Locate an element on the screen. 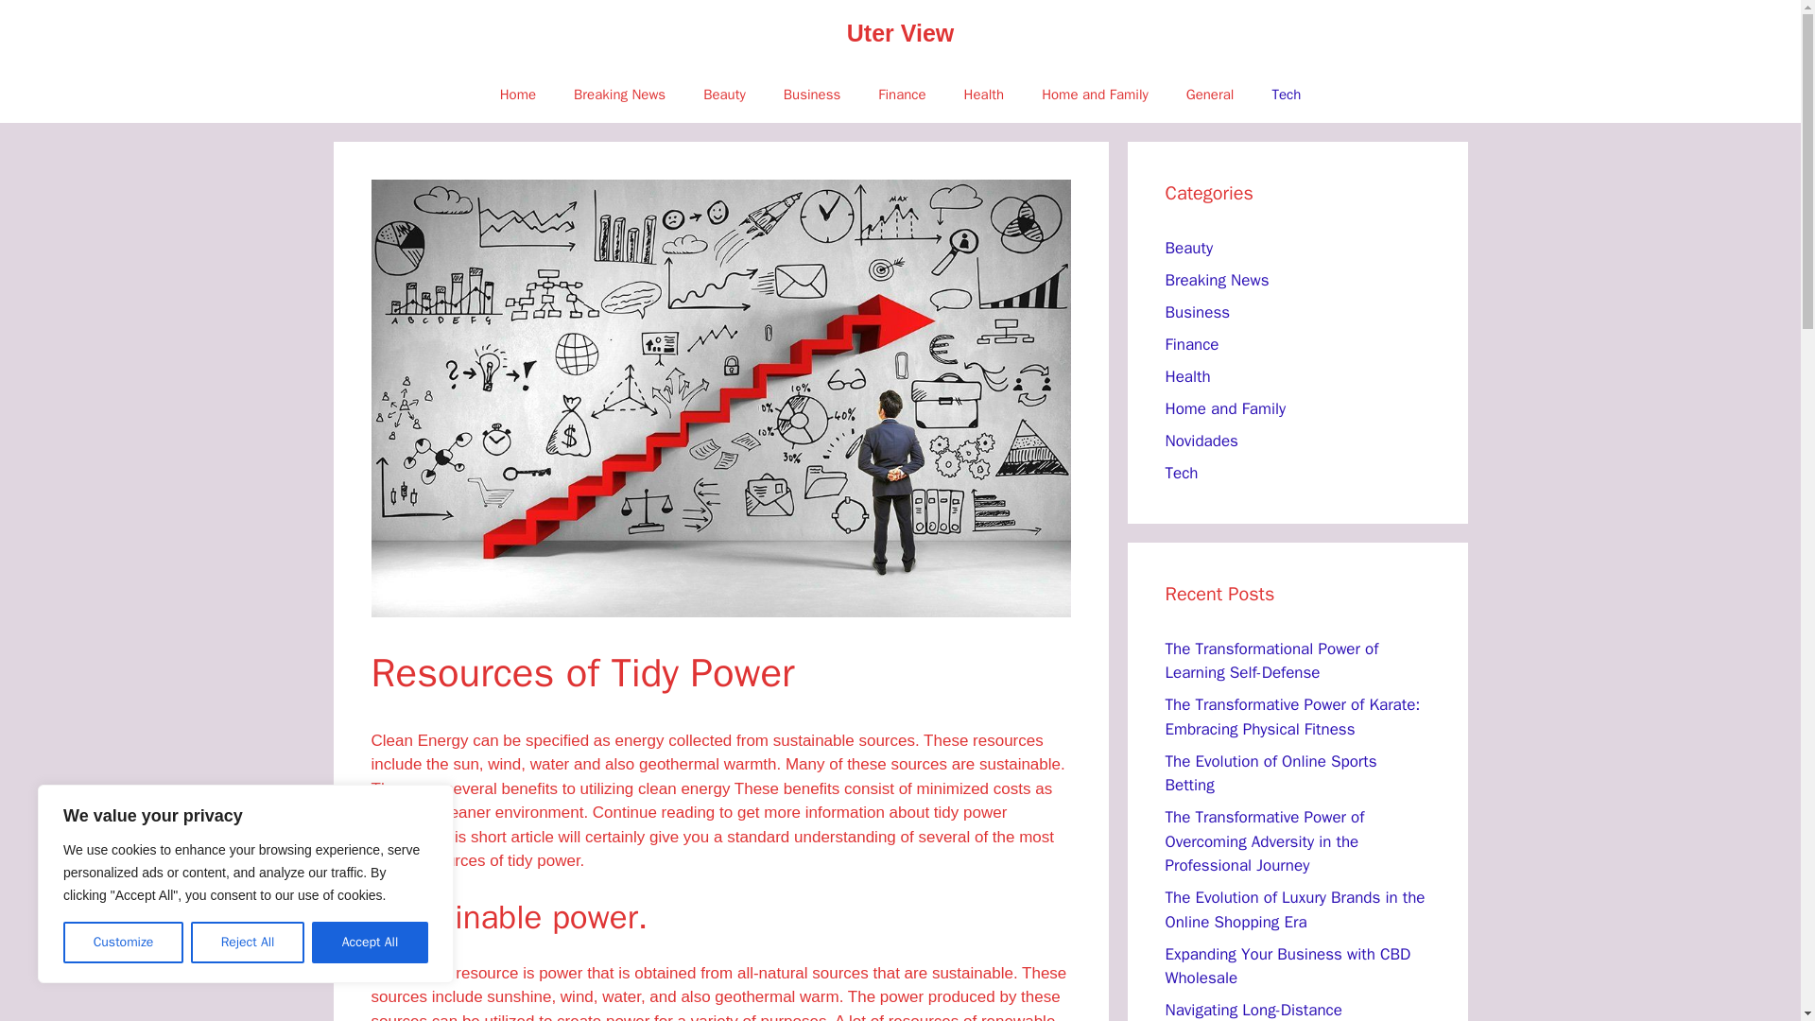 This screenshot has width=1815, height=1021. Health is located at coordinates (1187, 376).